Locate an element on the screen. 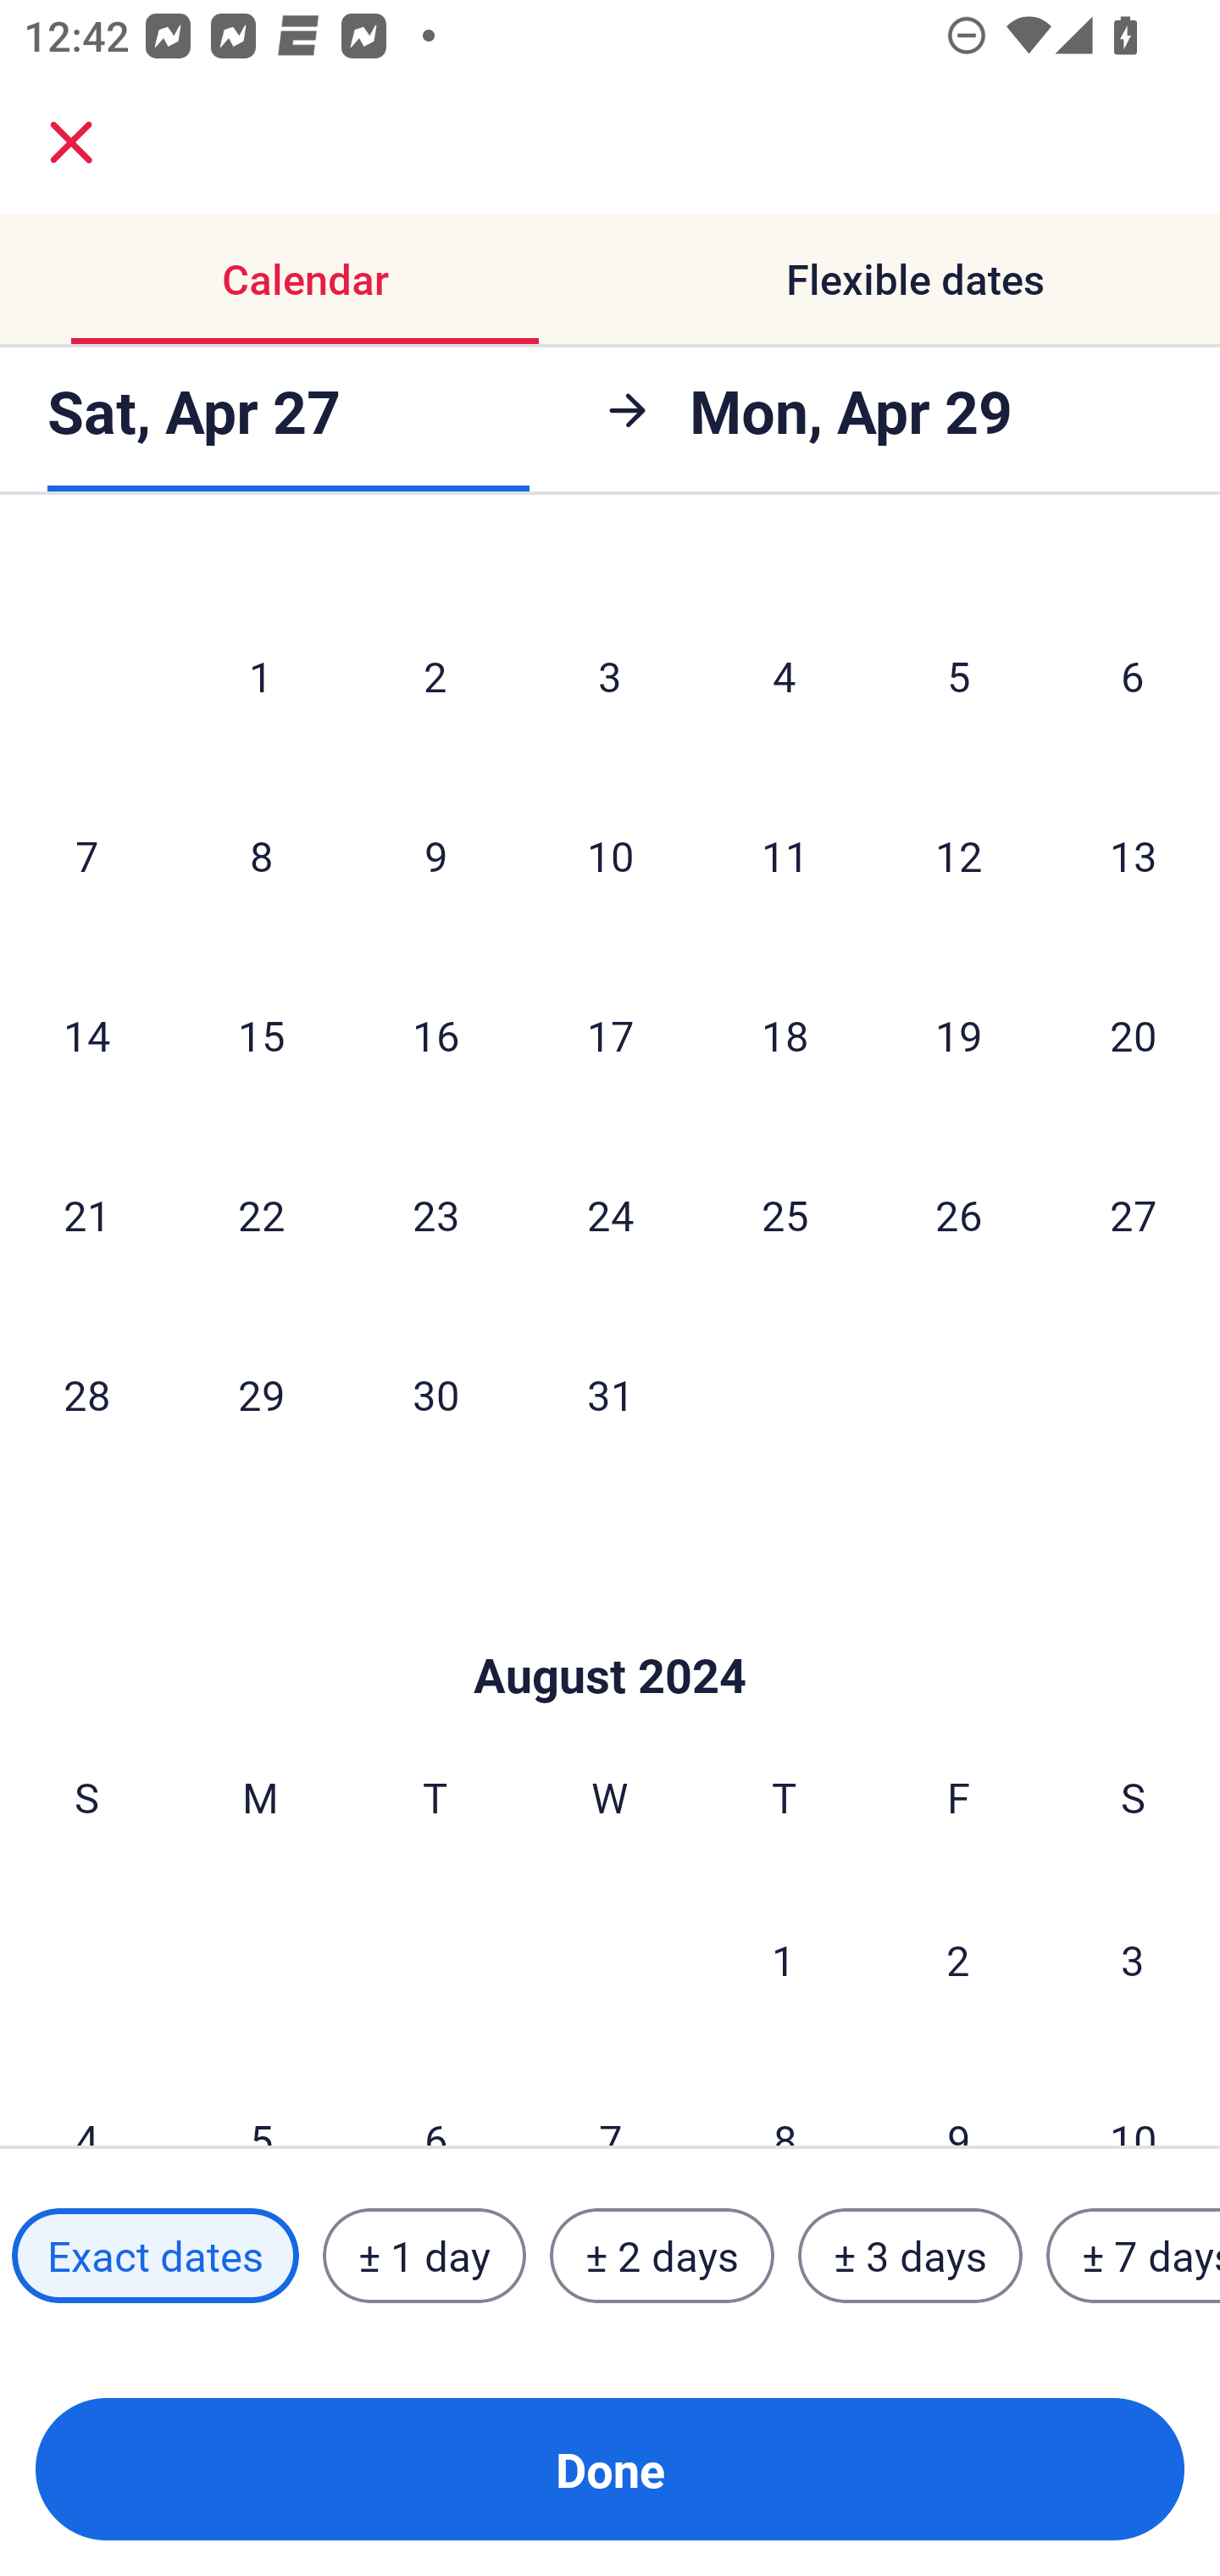 This screenshot has width=1220, height=2576. 6 Saturday, July 6, 2024 is located at coordinates (1133, 676).